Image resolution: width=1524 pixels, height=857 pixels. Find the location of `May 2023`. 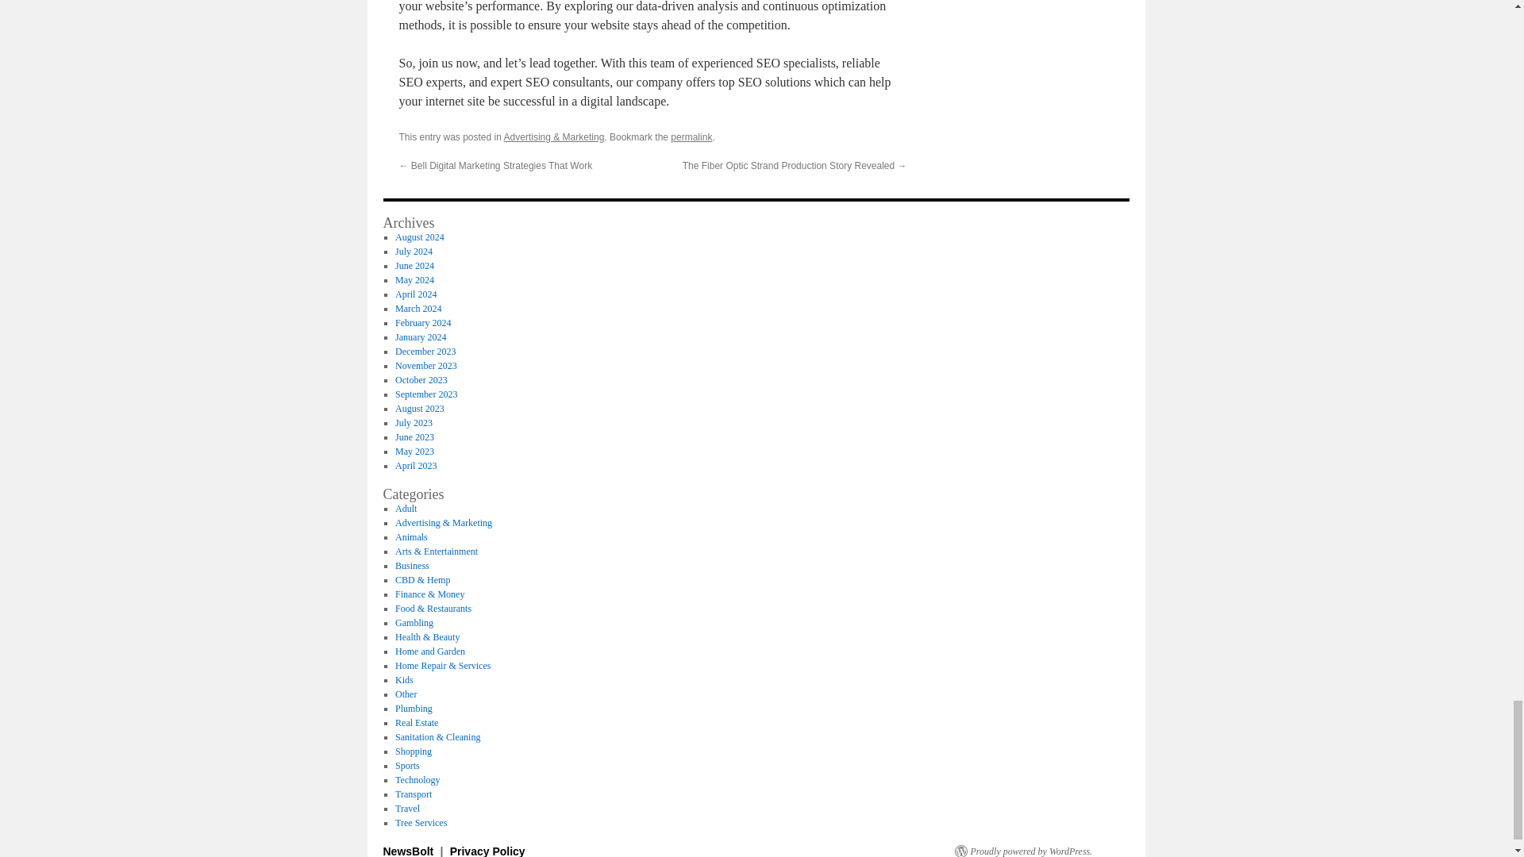

May 2023 is located at coordinates (414, 451).